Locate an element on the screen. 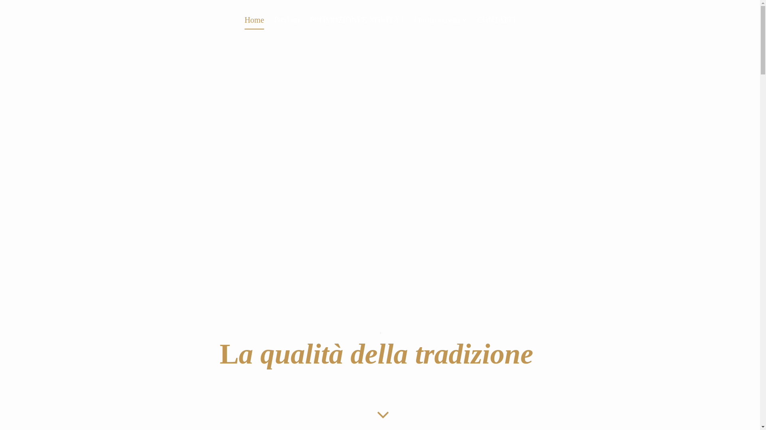 The width and height of the screenshot is (766, 430). Home is located at coordinates (255, 22).